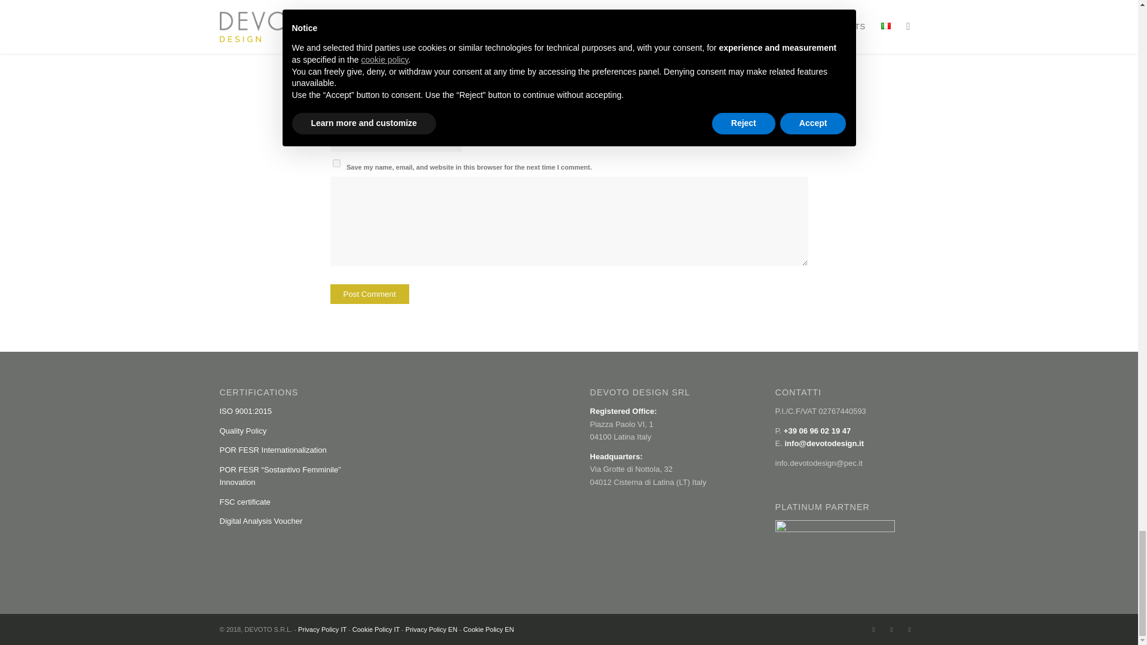 This screenshot has width=1147, height=645. What do you see at coordinates (909, 629) in the screenshot?
I see `LinkedIn` at bounding box center [909, 629].